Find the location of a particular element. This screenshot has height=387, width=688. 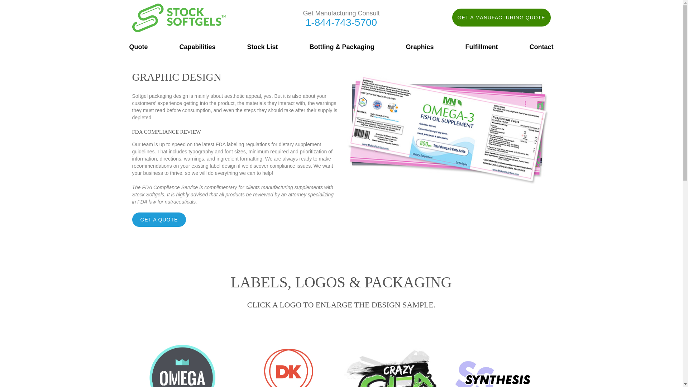

GET A QUOTE is located at coordinates (159, 219).